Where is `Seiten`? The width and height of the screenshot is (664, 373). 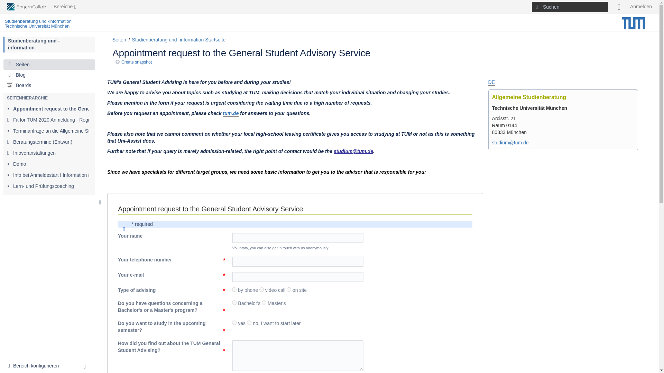 Seiten is located at coordinates (49, 64).